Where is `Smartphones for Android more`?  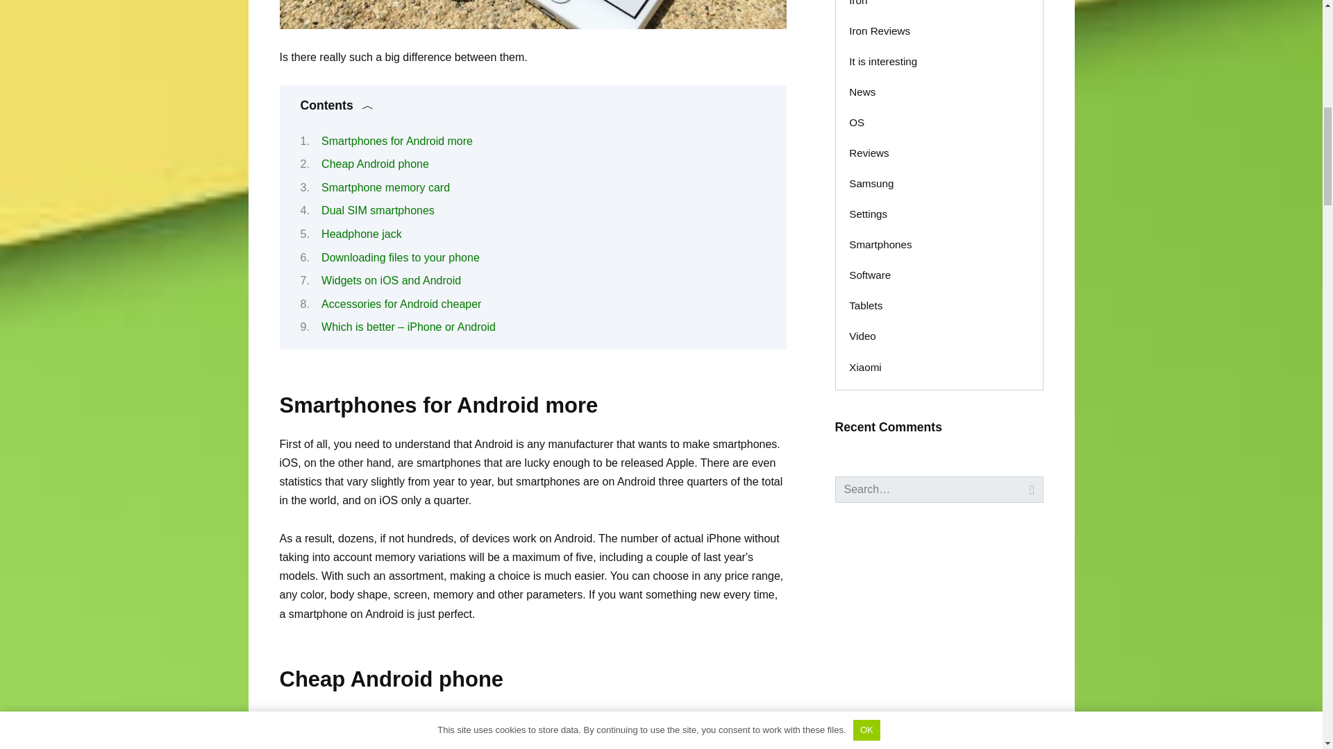
Smartphones for Android more is located at coordinates (397, 141).